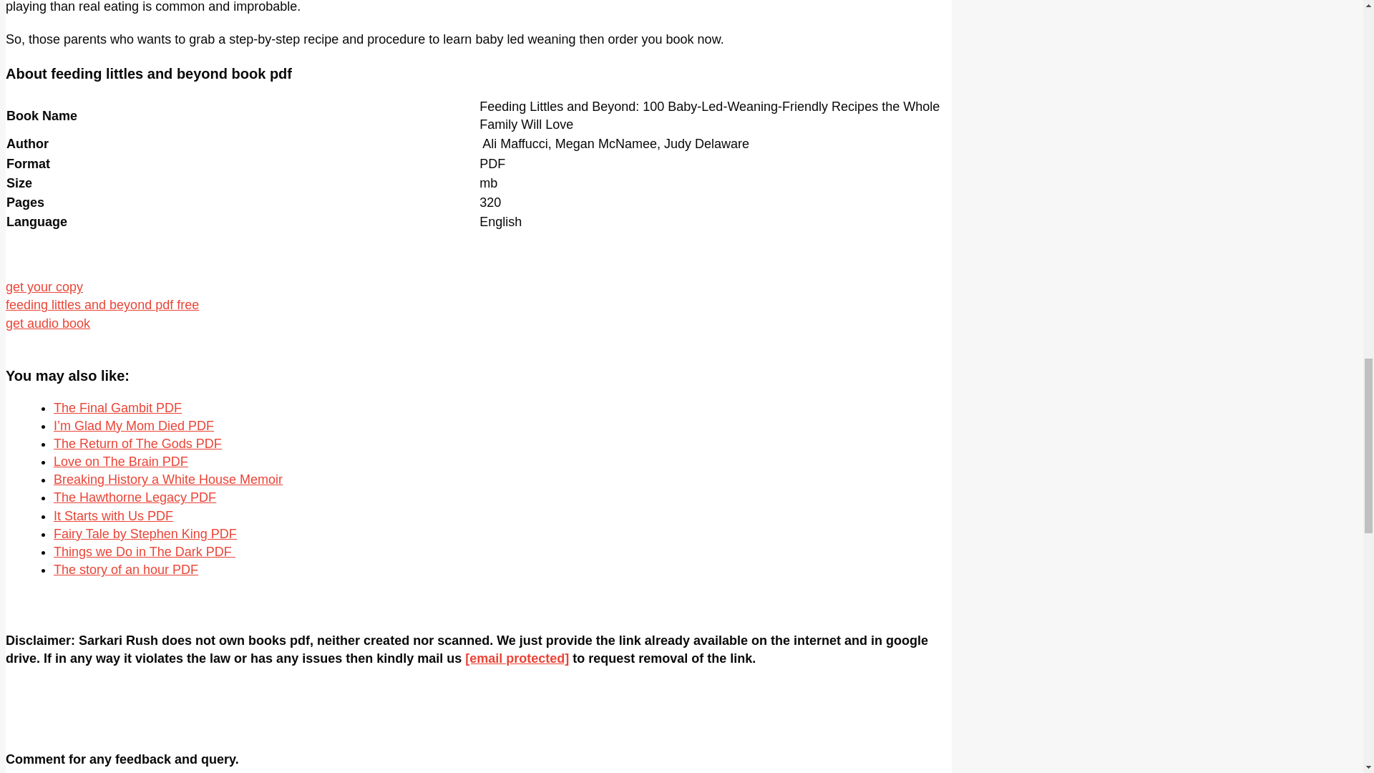 This screenshot has height=773, width=1374. I want to click on Breaking History a White House Memoir, so click(167, 480).